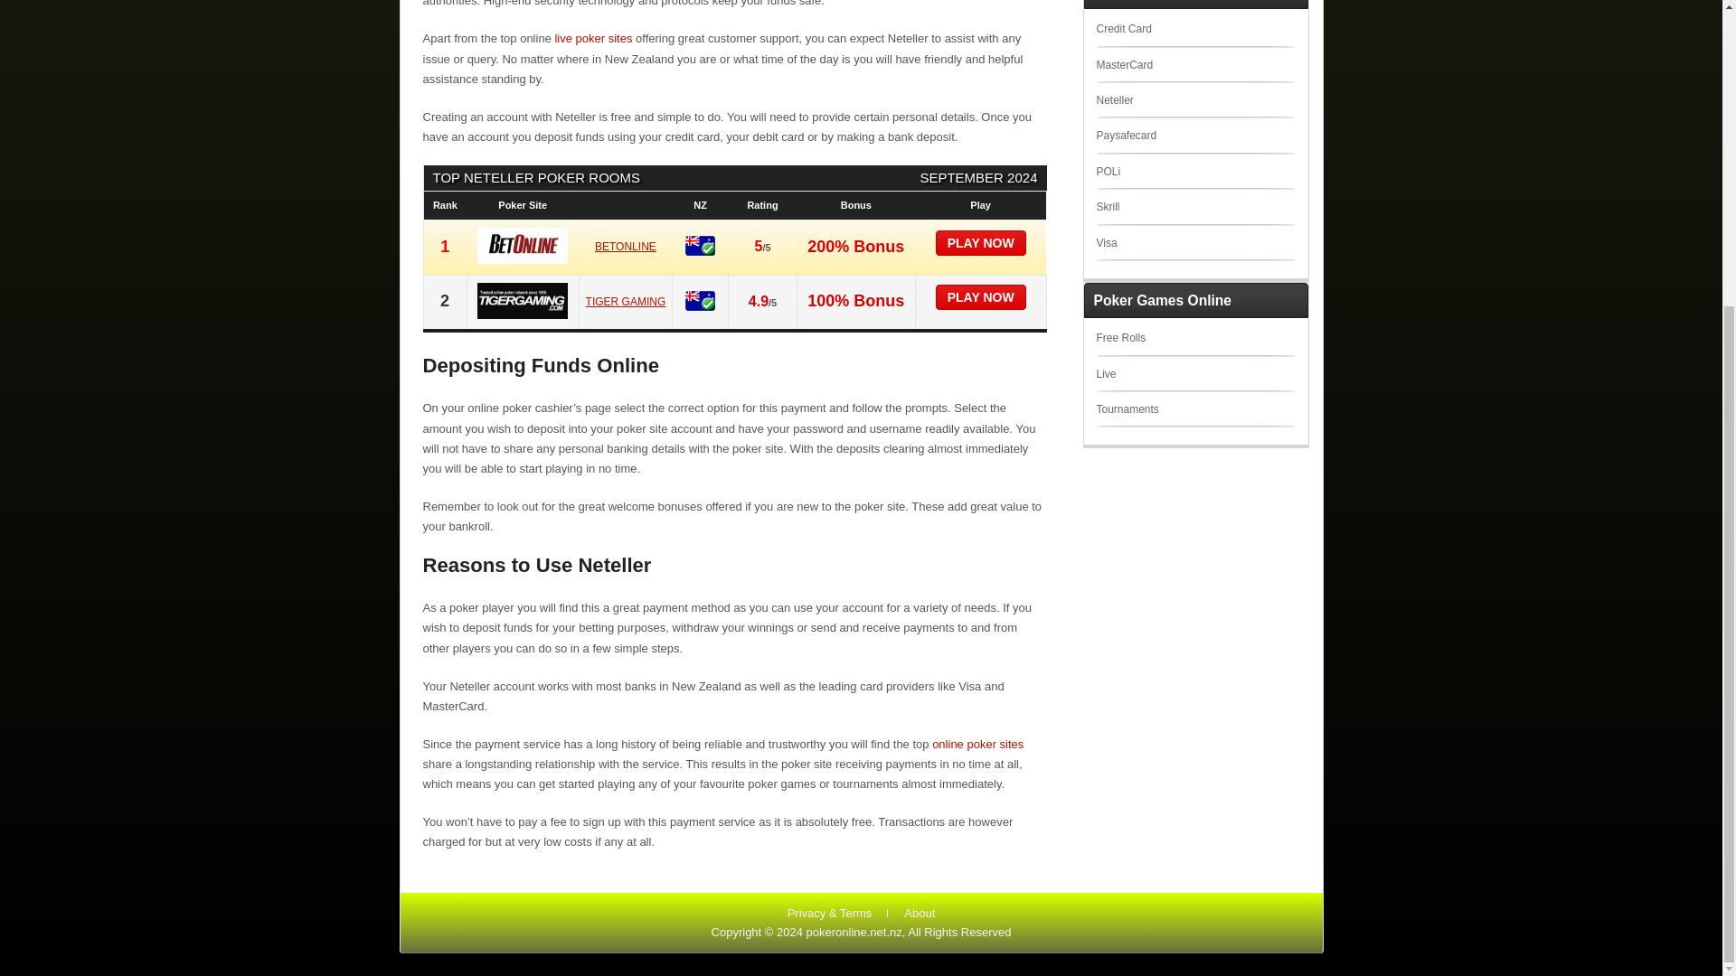  I want to click on PLAY NOW, so click(980, 242).